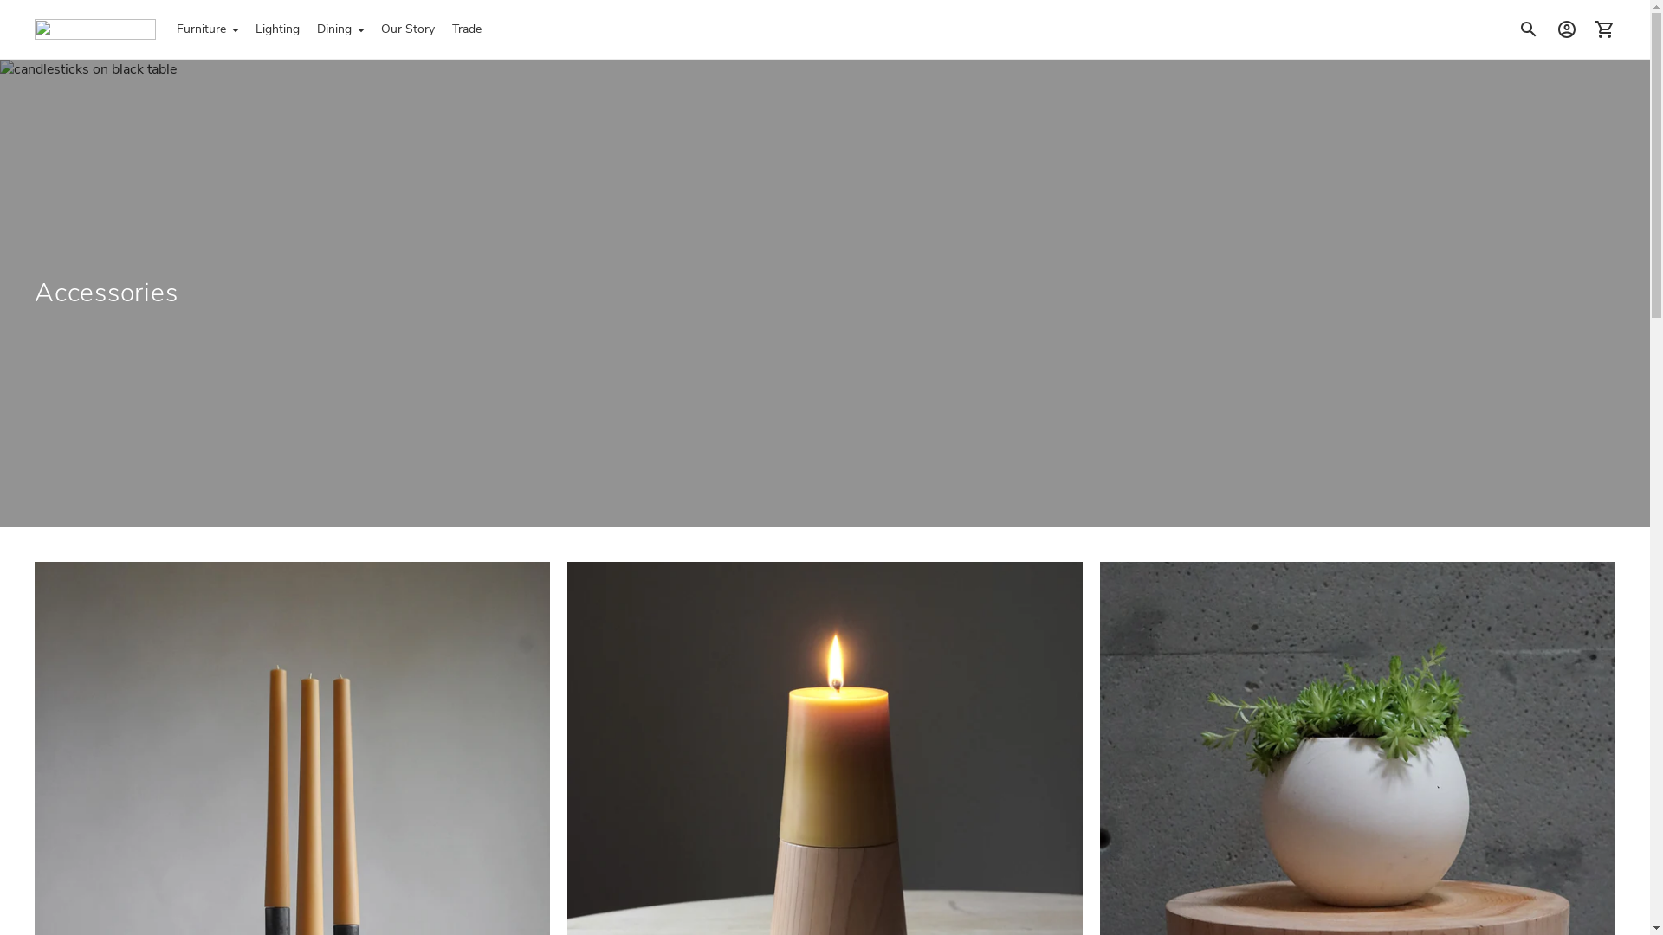 Image resolution: width=1663 pixels, height=935 pixels. Describe the element at coordinates (277, 29) in the screenshot. I see `Lighting` at that location.